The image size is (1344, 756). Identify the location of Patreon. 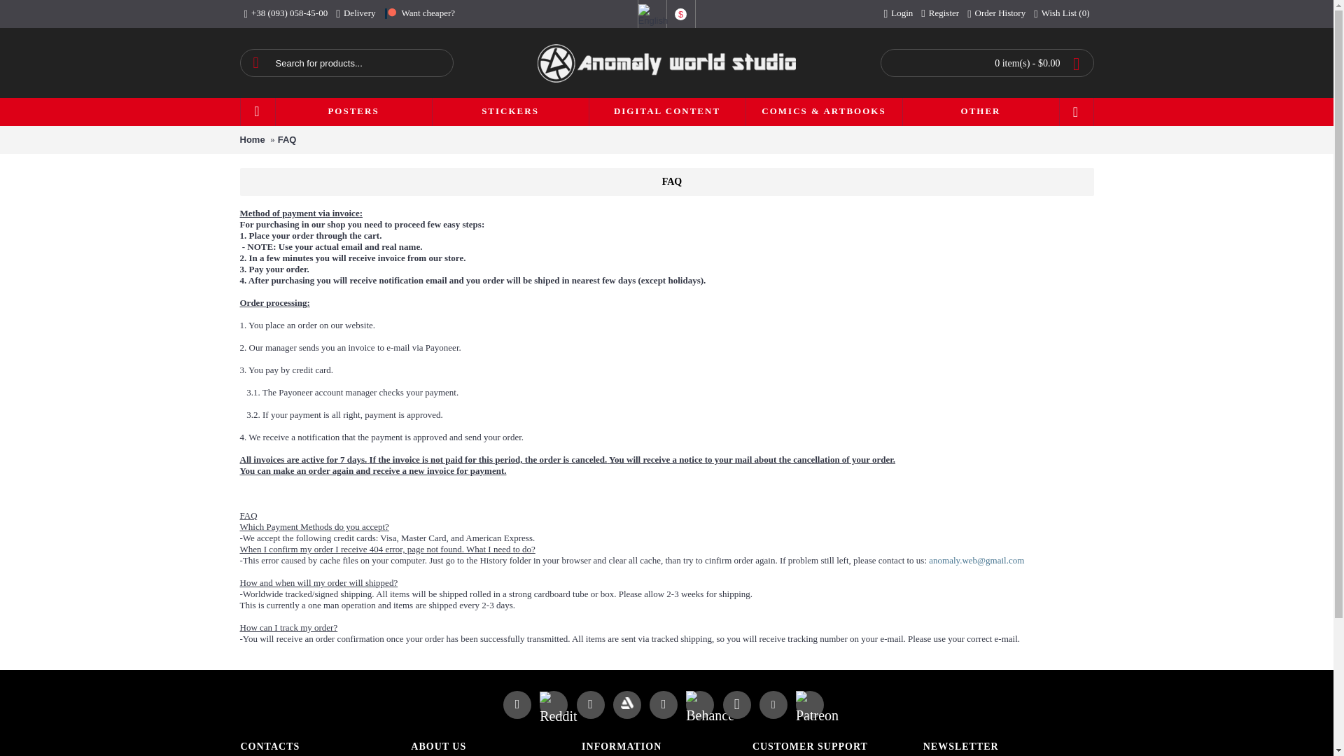
(817, 710).